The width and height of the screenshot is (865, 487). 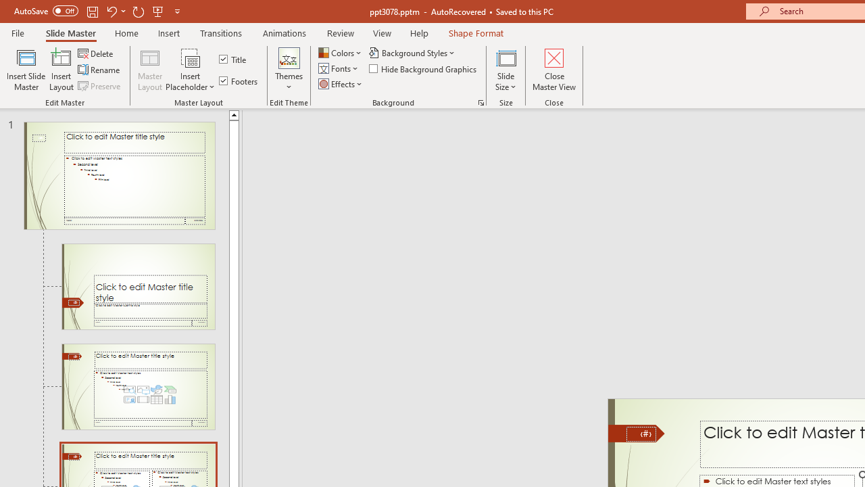 I want to click on Effects, so click(x=341, y=84).